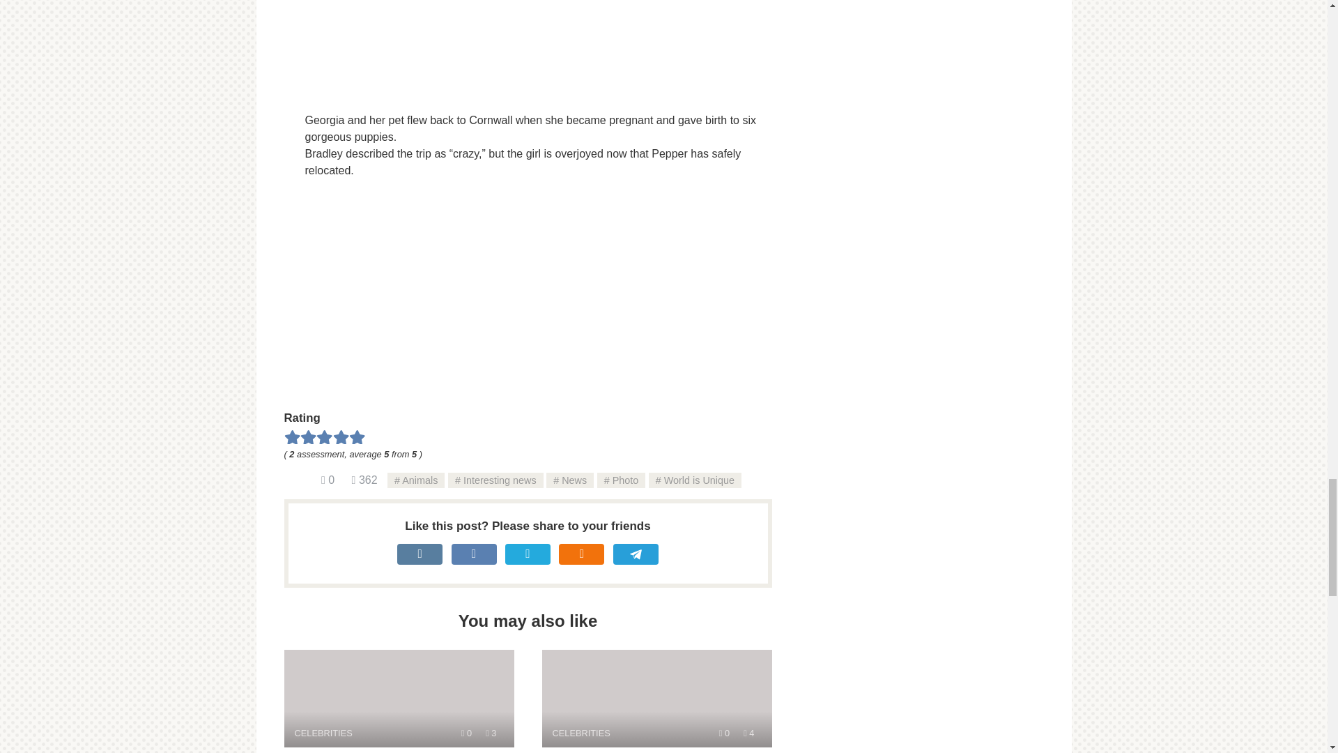 The image size is (1338, 753). I want to click on Views, so click(467, 733).